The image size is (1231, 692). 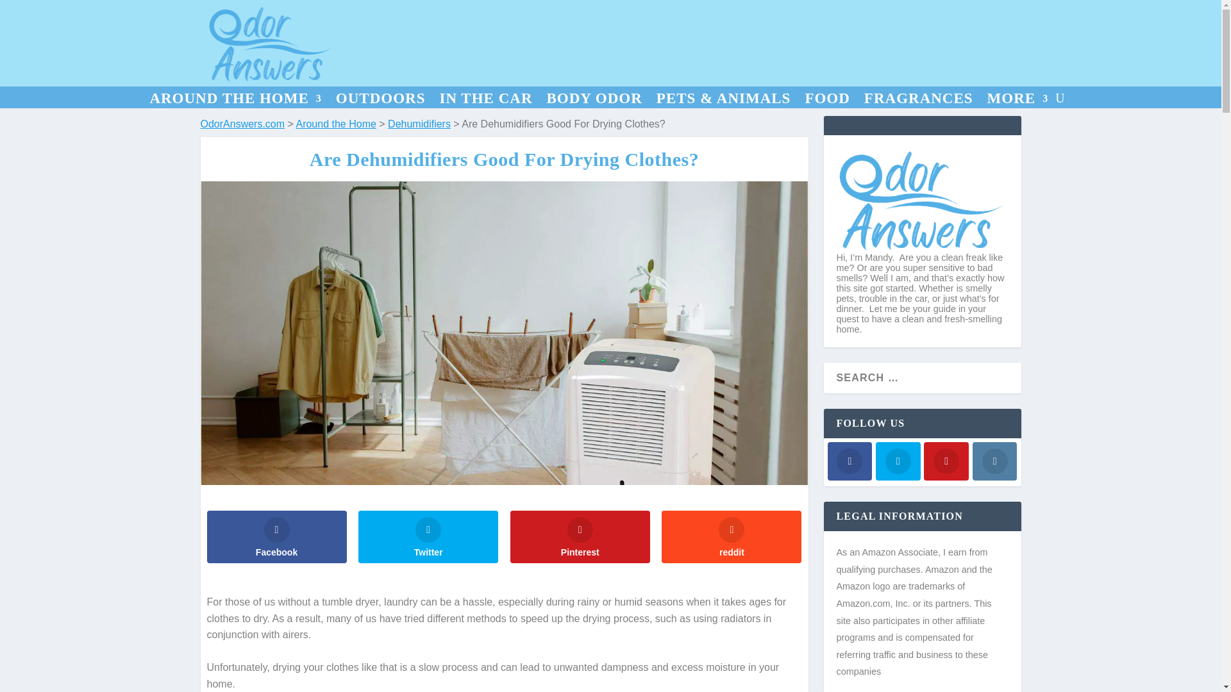 I want to click on Odor Answers Logo, so click(x=271, y=44).